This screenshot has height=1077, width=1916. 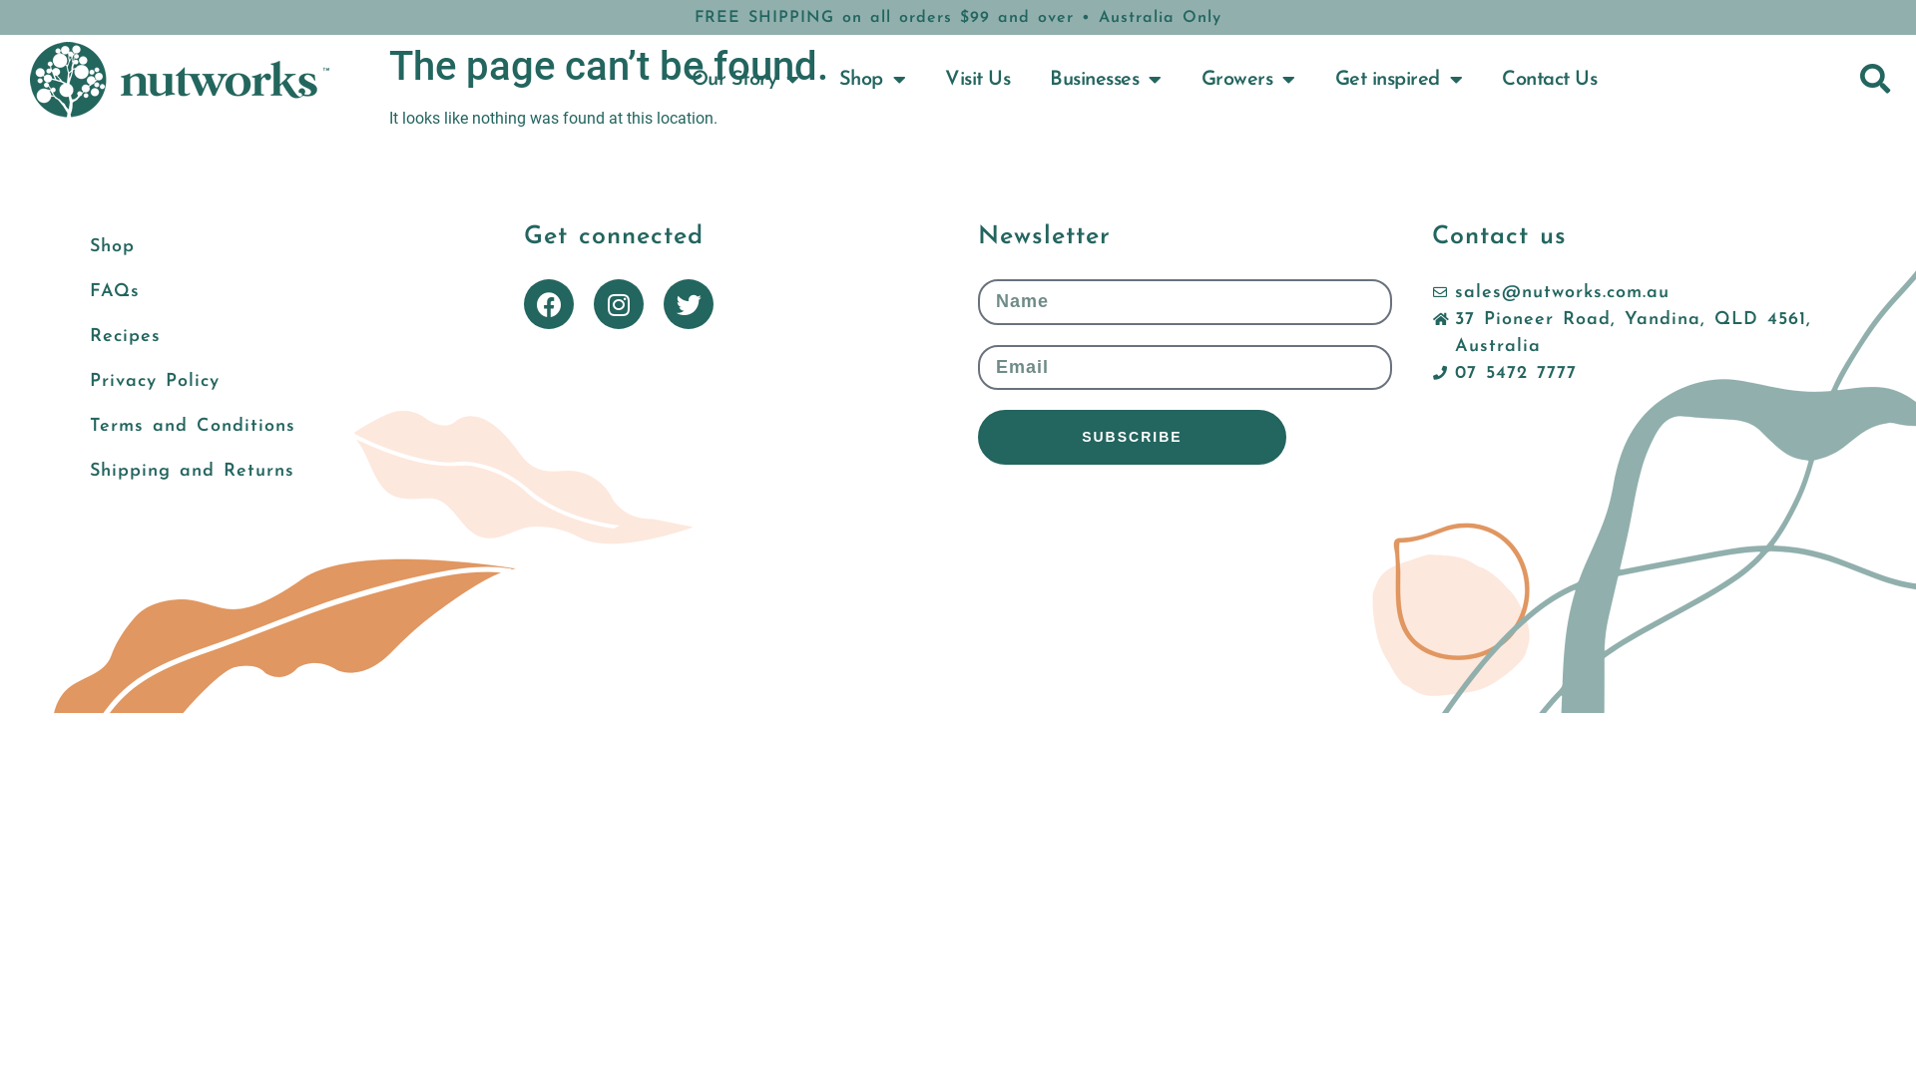 I want to click on Visit Us, so click(x=978, y=80).